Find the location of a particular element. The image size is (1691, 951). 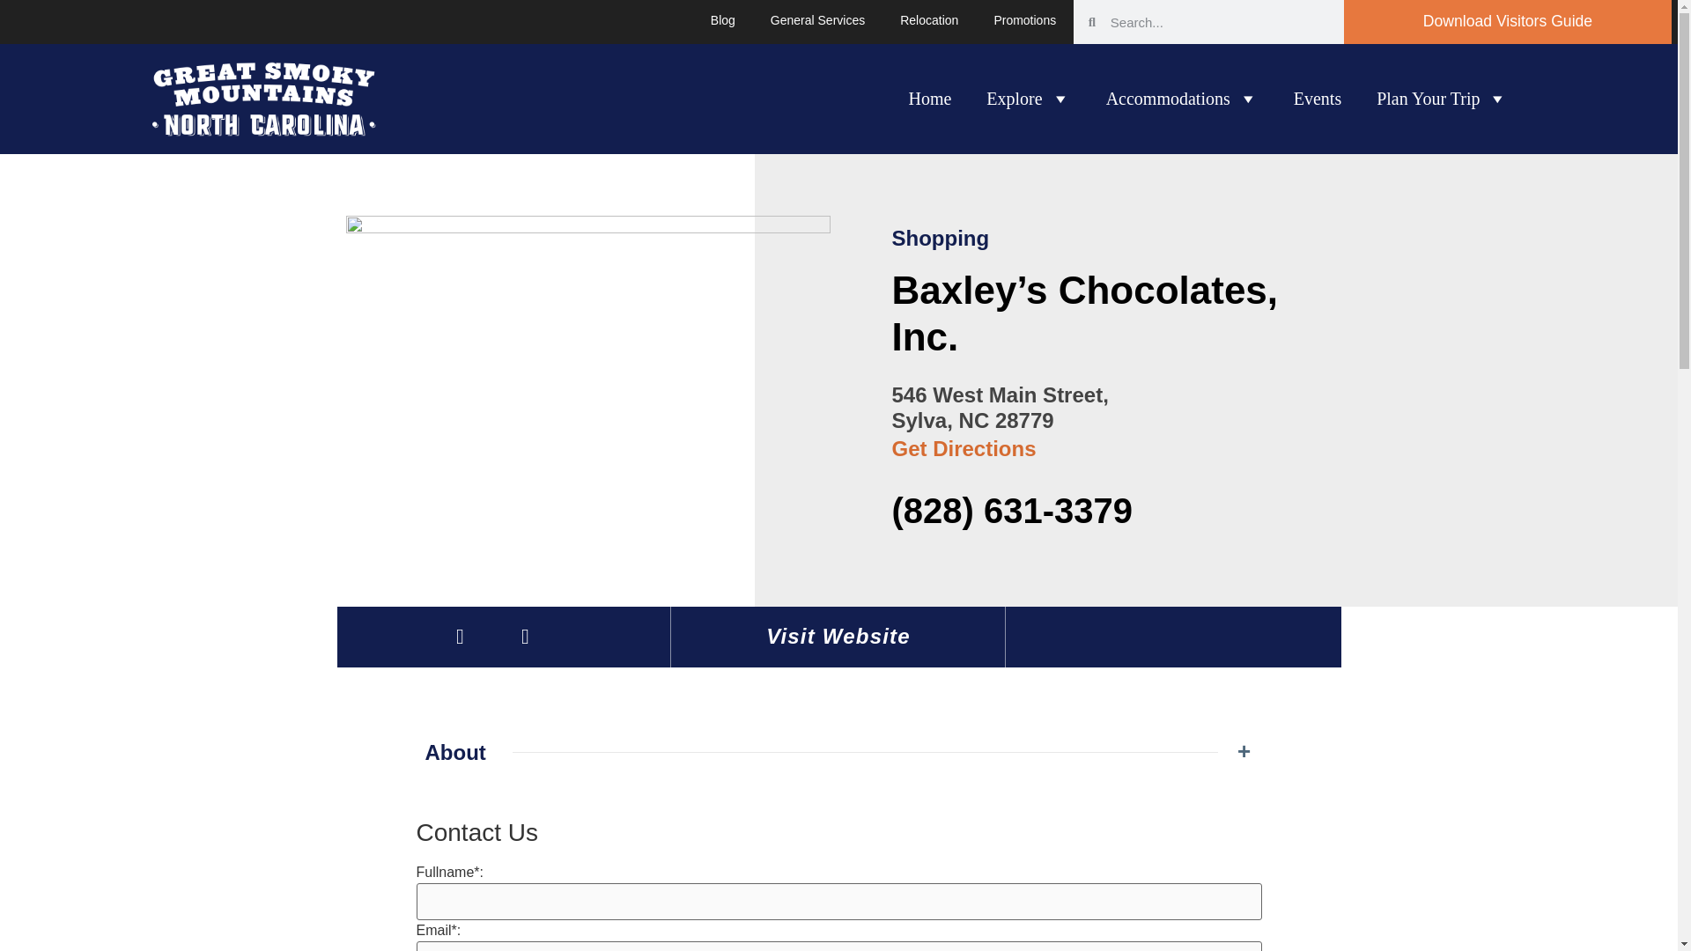

Download Visitors Guide is located at coordinates (1508, 21).